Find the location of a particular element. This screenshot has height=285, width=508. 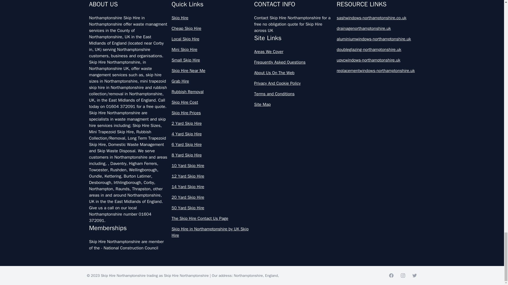

doubleglazing-northamptonshire.uk is located at coordinates (376, 50).